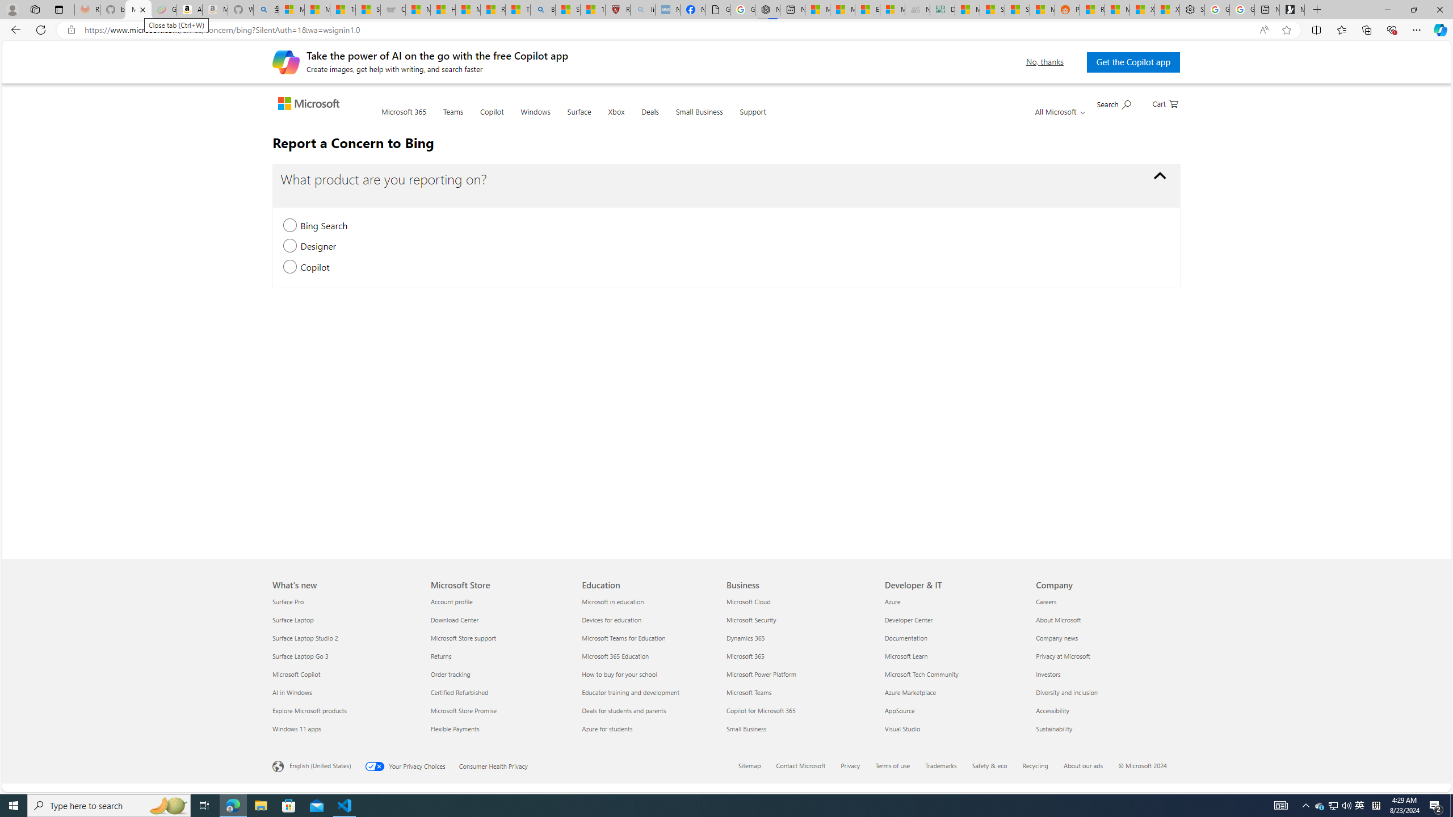 This screenshot has height=817, width=1453. I want to click on Microsoft 365 Business, so click(745, 655).